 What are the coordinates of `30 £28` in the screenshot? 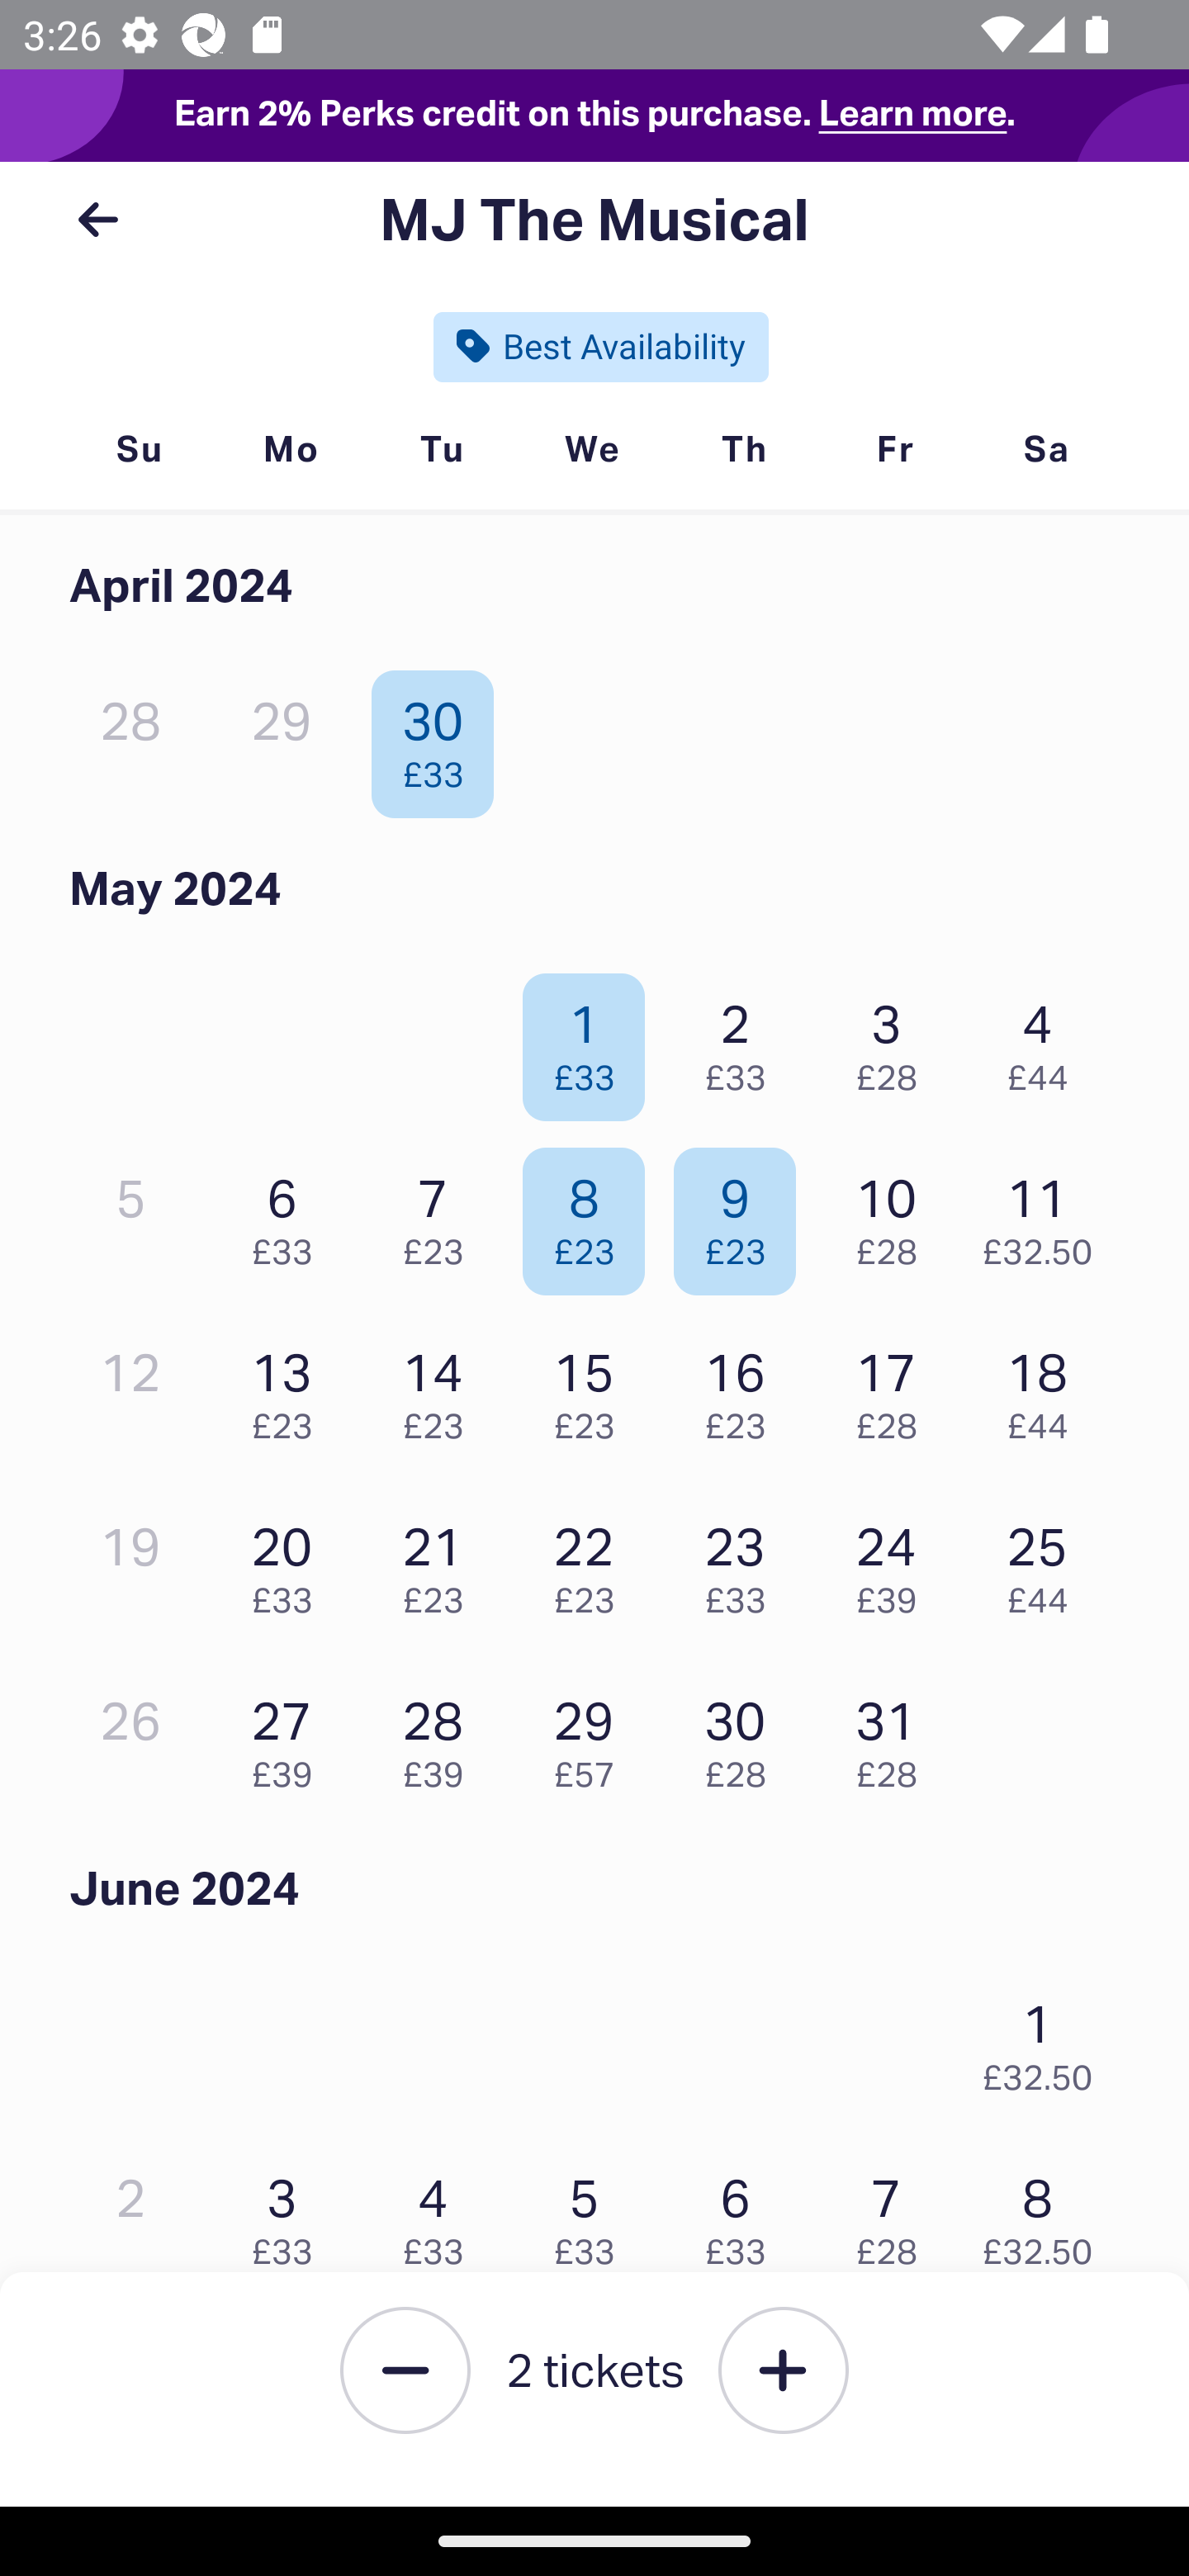 It's located at (743, 1737).